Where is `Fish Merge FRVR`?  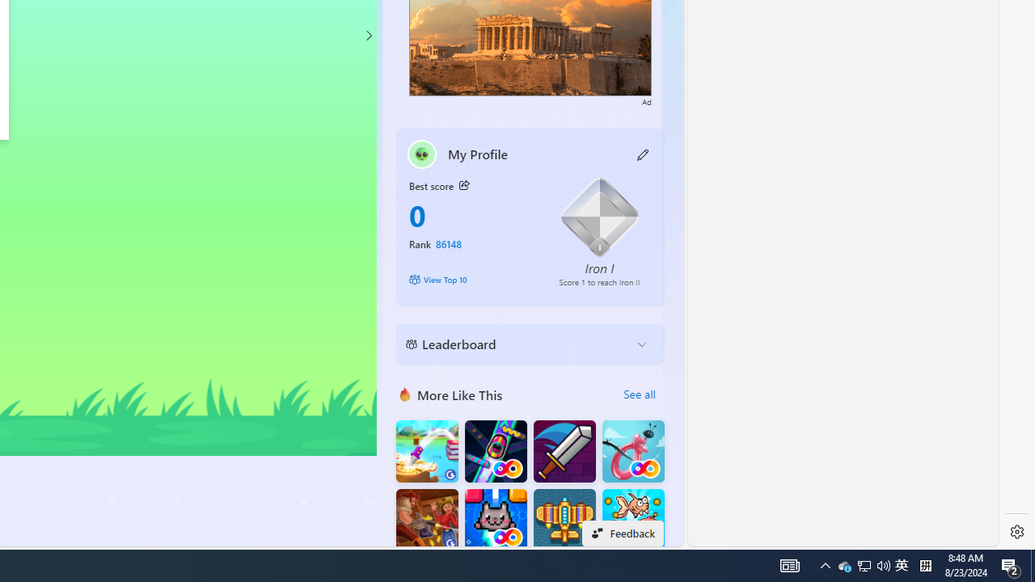 Fish Merge FRVR is located at coordinates (633, 521).